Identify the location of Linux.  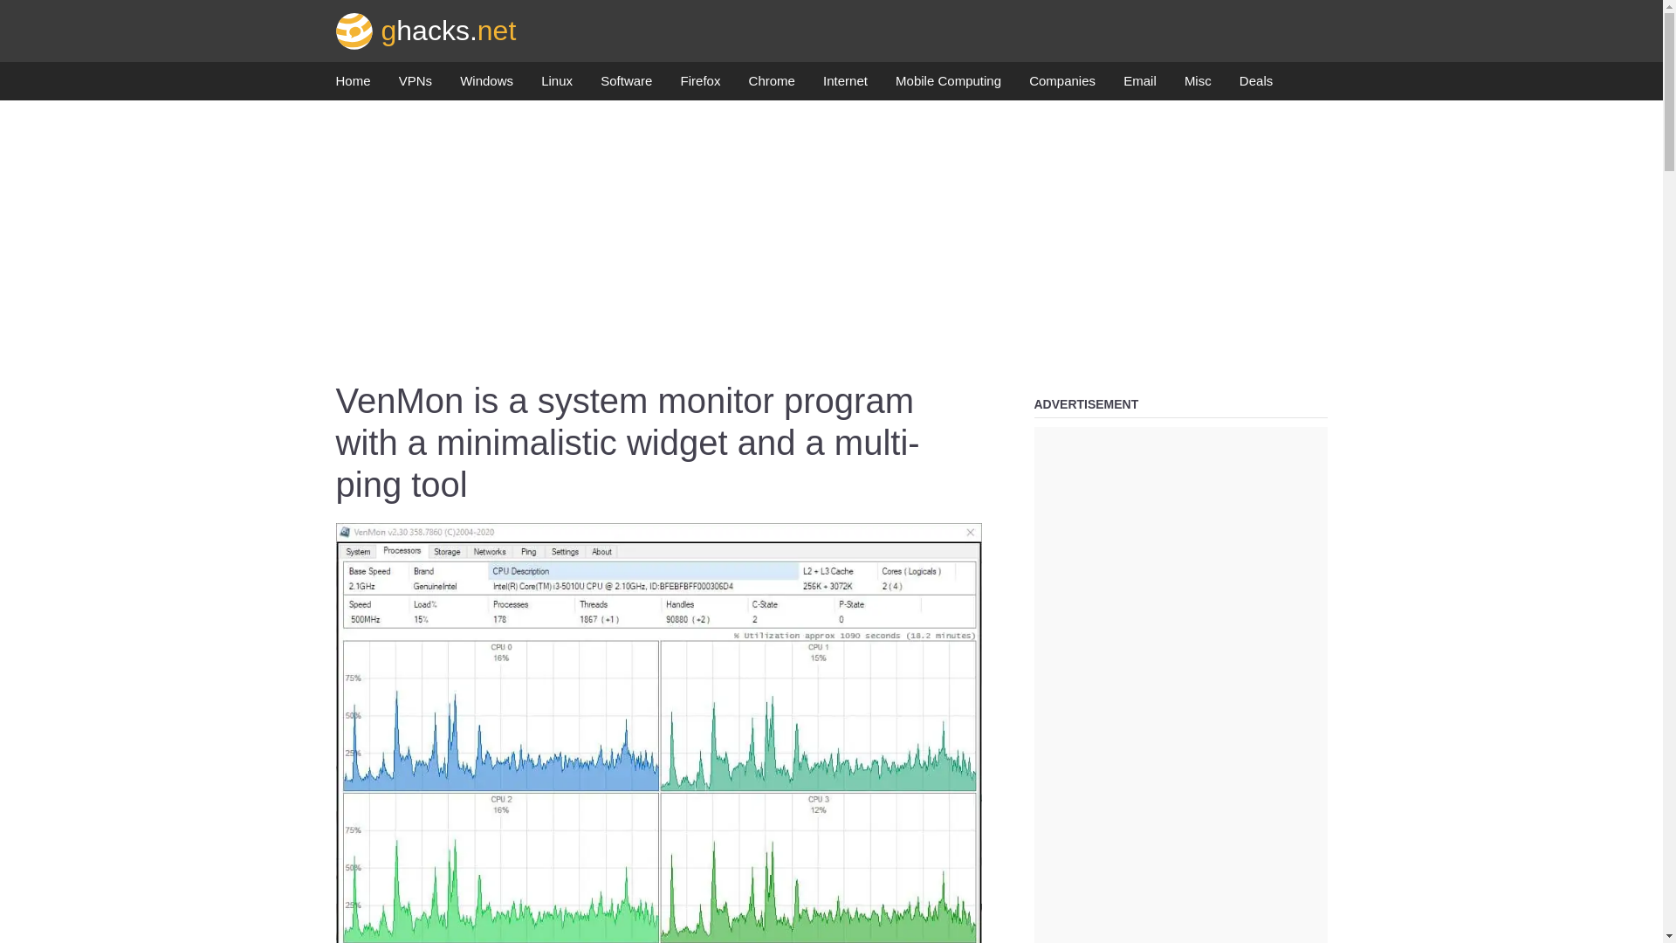
(557, 86).